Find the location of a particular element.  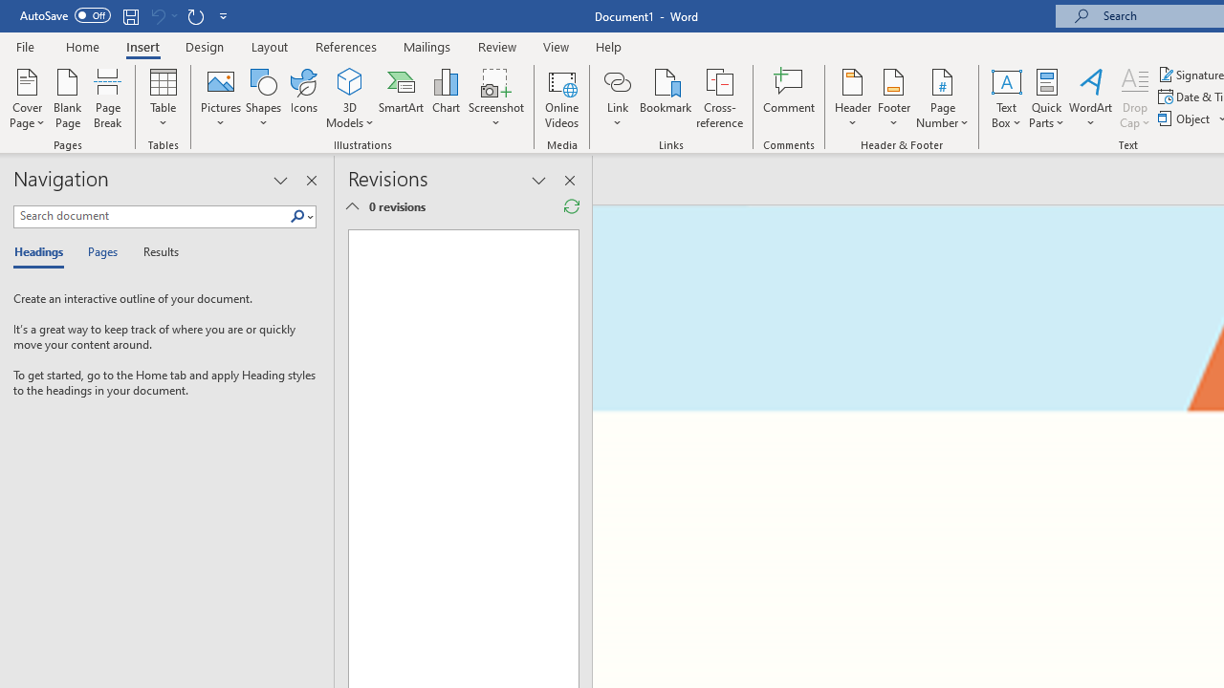

Can't Undo is located at coordinates (163, 15).